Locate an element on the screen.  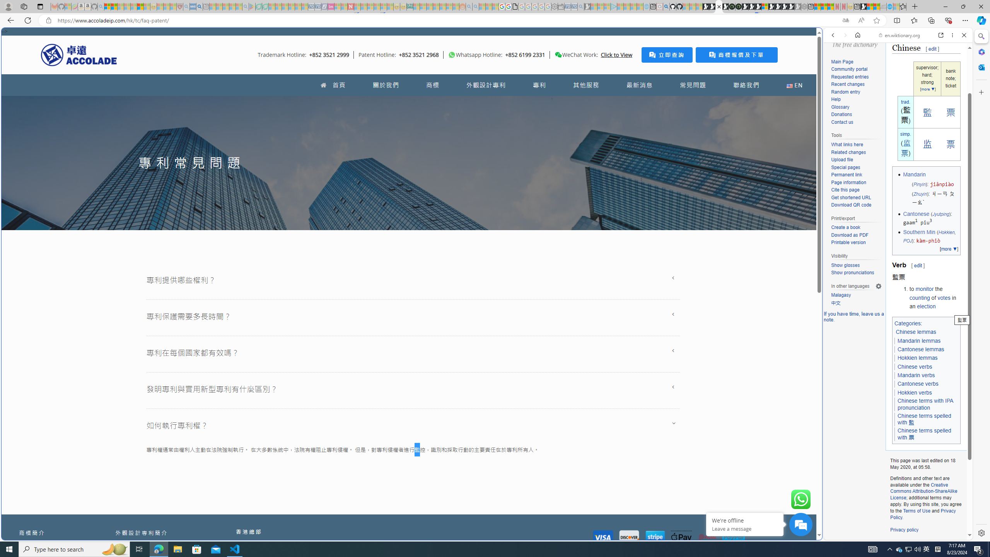
What links here is located at coordinates (856, 145).